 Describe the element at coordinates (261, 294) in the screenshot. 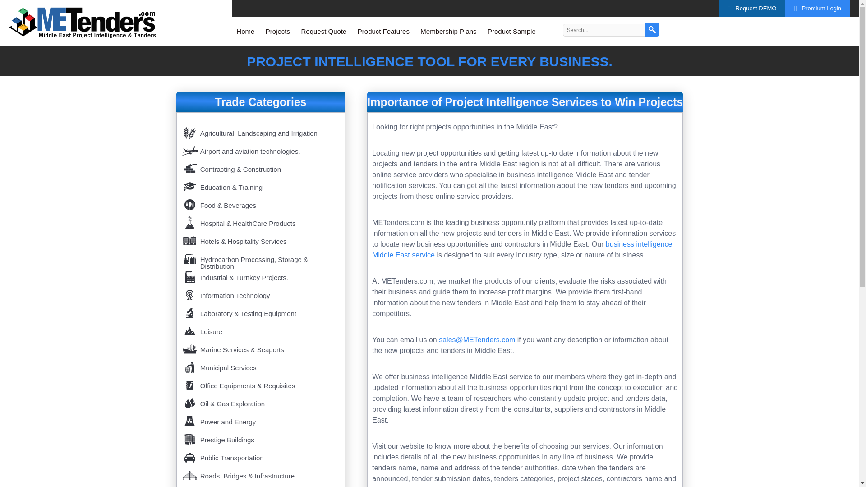

I see `Information Technology` at that location.